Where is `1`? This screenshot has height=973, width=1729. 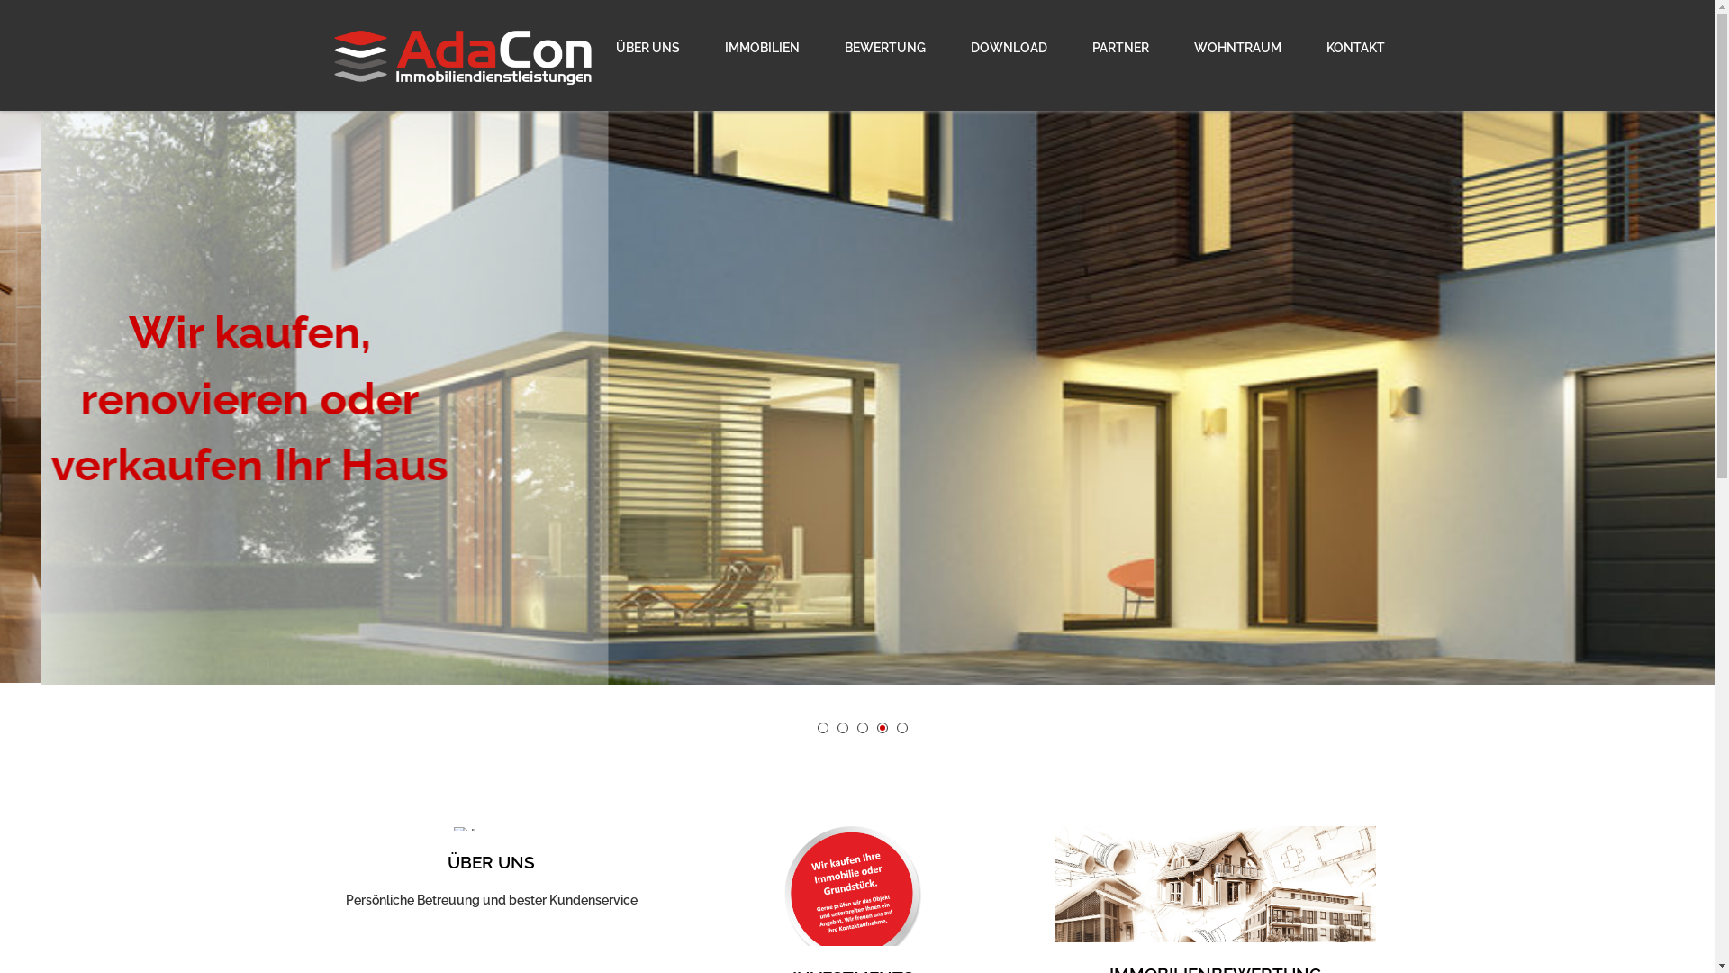
1 is located at coordinates (823, 728).